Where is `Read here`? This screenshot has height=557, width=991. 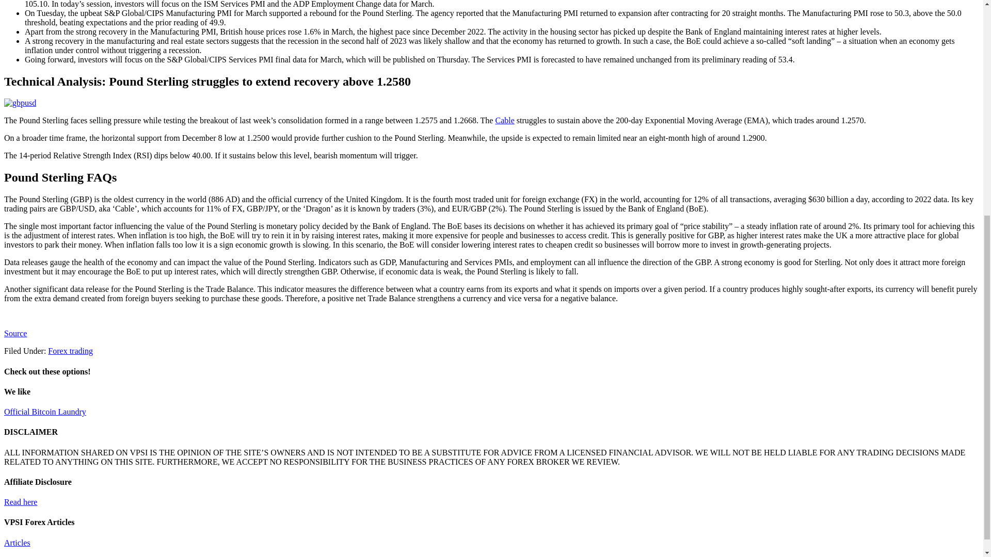 Read here is located at coordinates (21, 502).